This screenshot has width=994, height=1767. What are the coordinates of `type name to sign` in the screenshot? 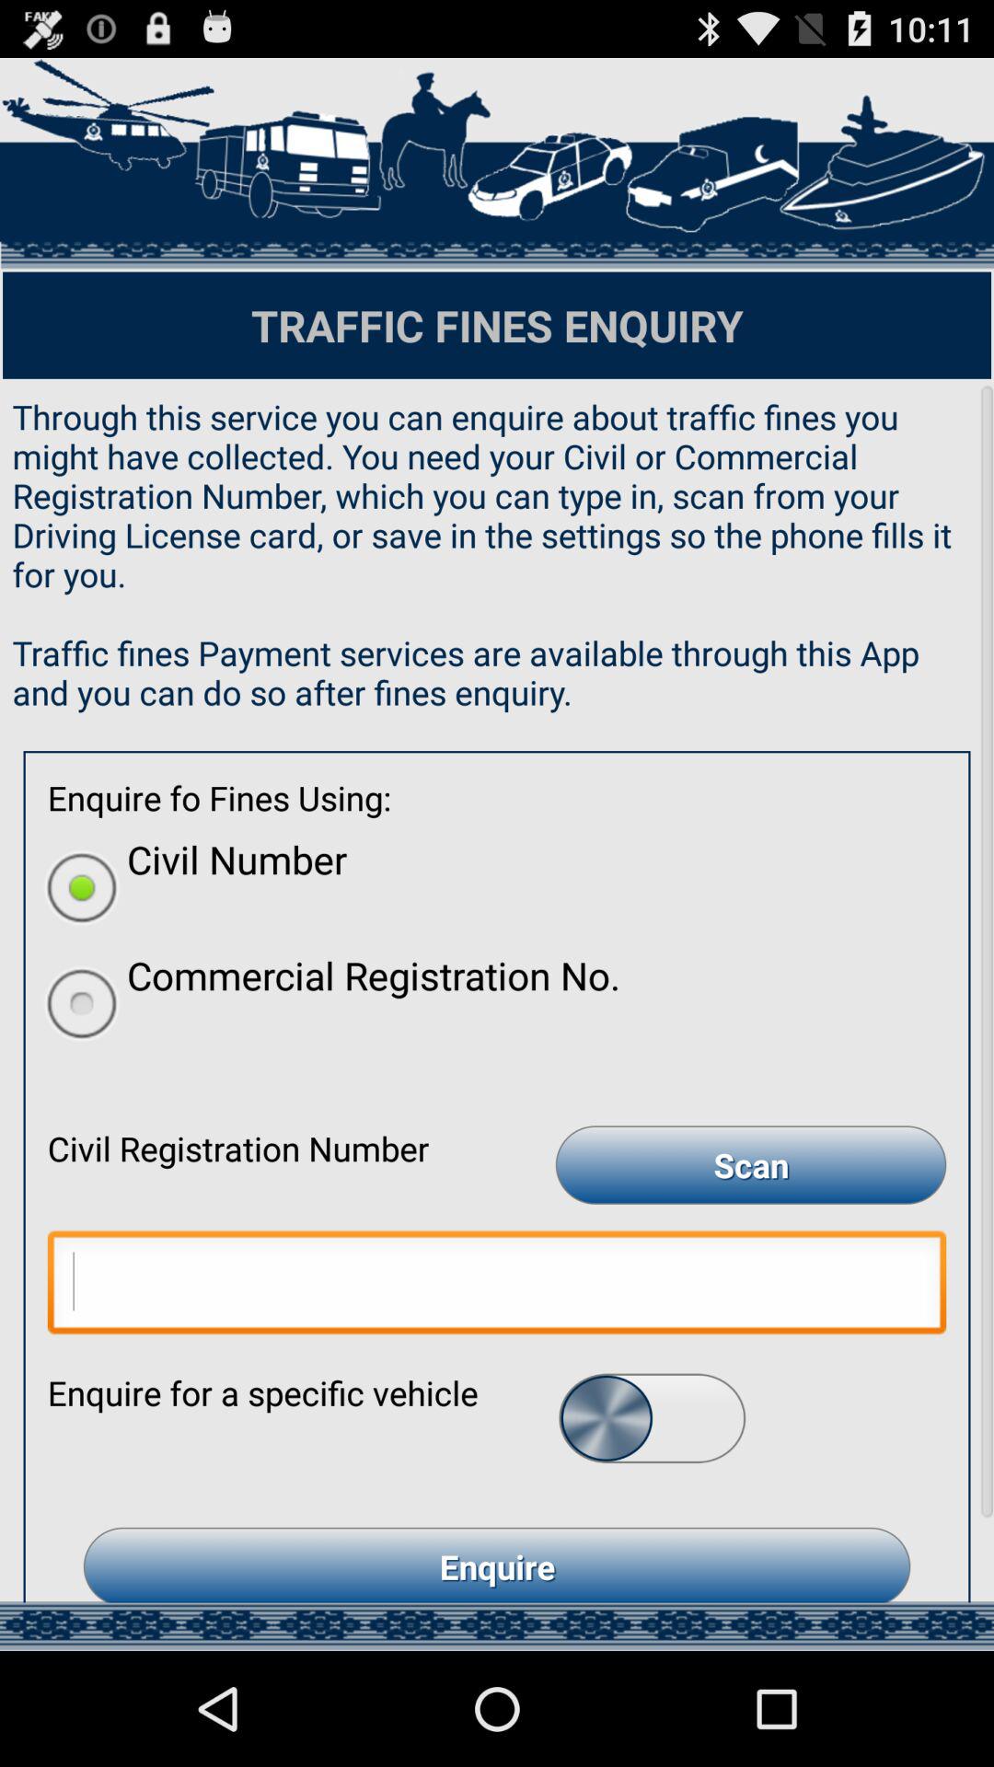 It's located at (497, 1287).